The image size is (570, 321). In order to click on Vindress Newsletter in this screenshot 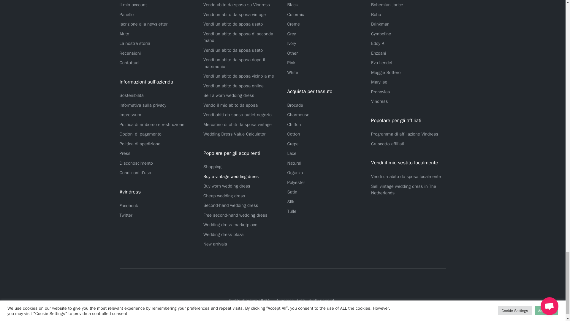, I will do `click(143, 24)`.